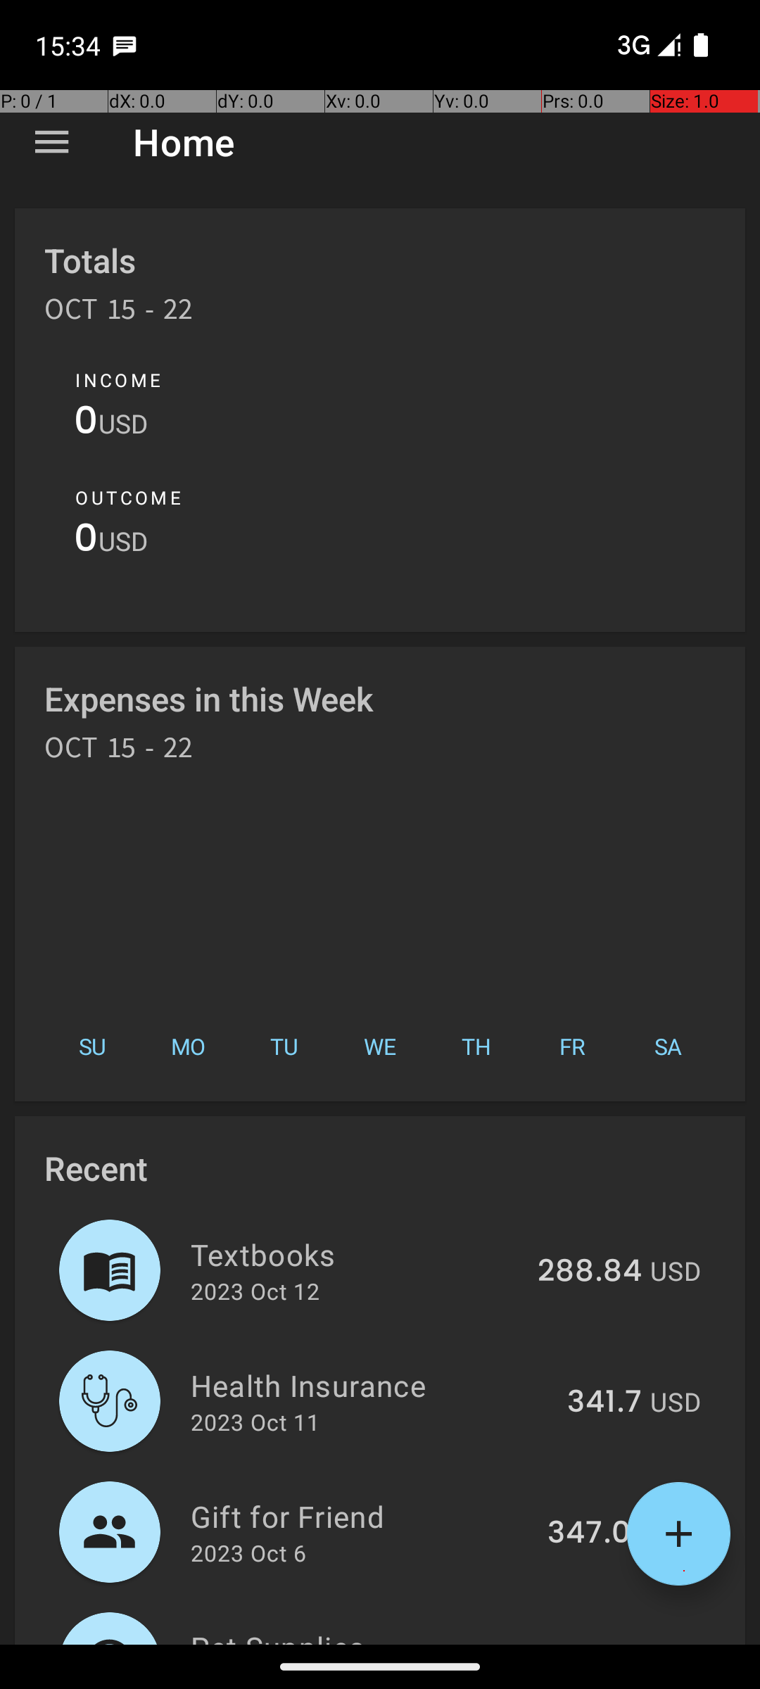 The width and height of the screenshot is (760, 1689). What do you see at coordinates (371, 1385) in the screenshot?
I see `Health Insurance` at bounding box center [371, 1385].